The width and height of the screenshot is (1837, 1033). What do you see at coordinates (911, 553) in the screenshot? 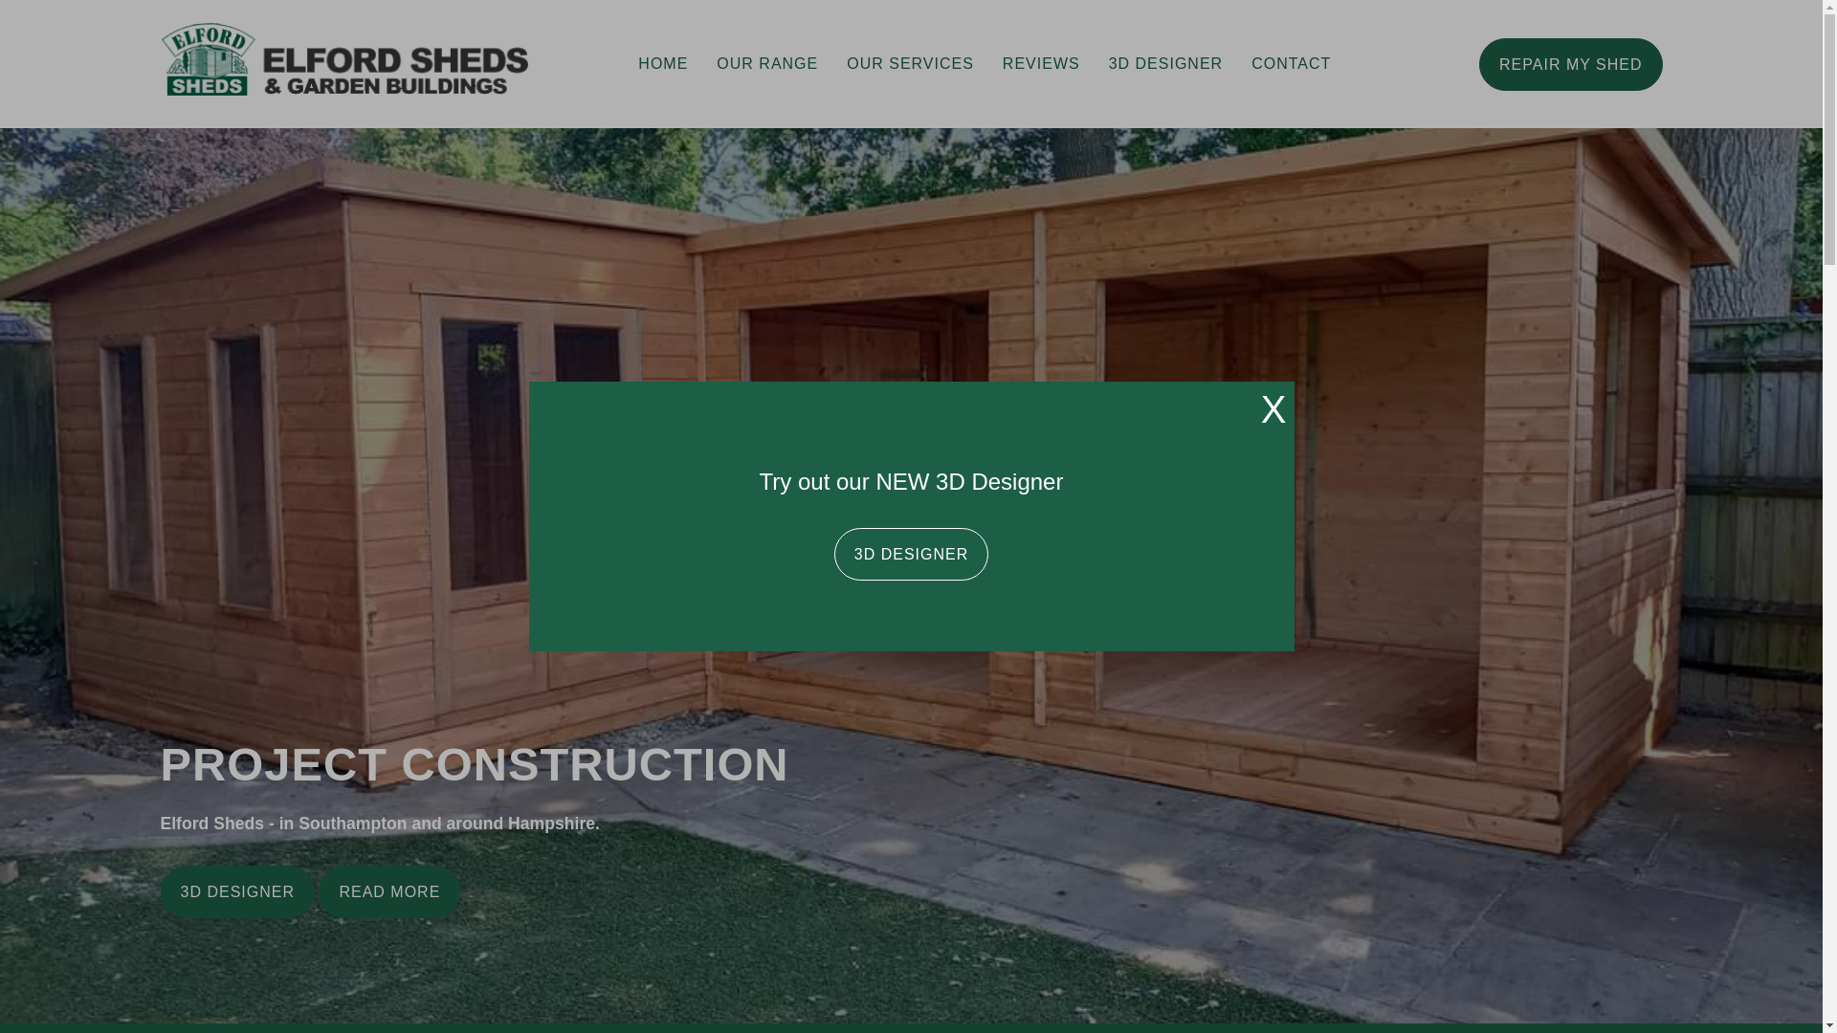
I see `3D DESIGNER` at bounding box center [911, 553].